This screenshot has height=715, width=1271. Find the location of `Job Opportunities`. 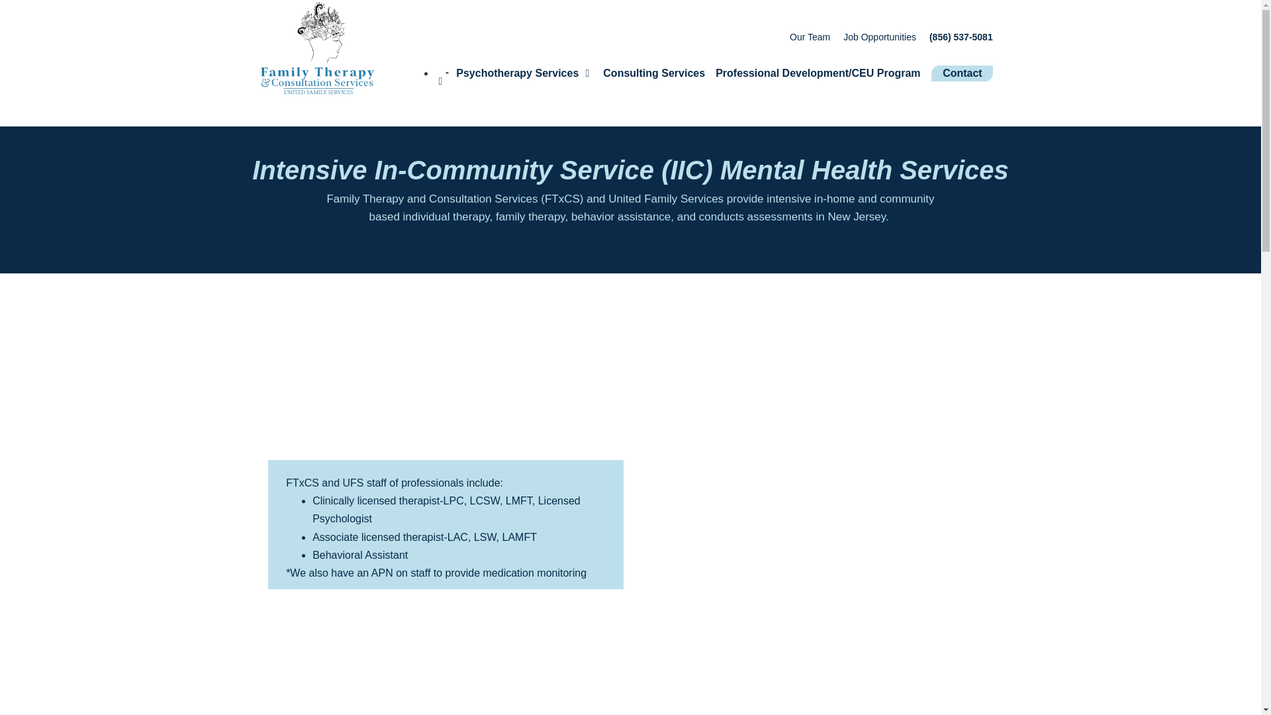

Job Opportunities is located at coordinates (880, 37).